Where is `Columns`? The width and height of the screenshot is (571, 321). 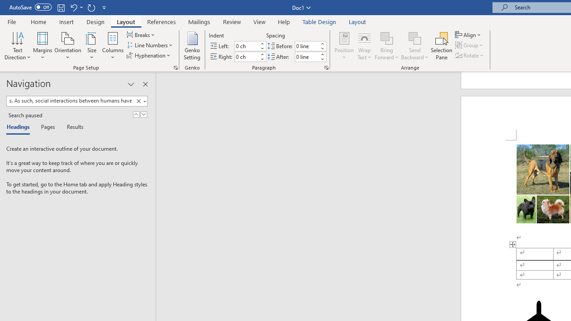
Columns is located at coordinates (113, 45).